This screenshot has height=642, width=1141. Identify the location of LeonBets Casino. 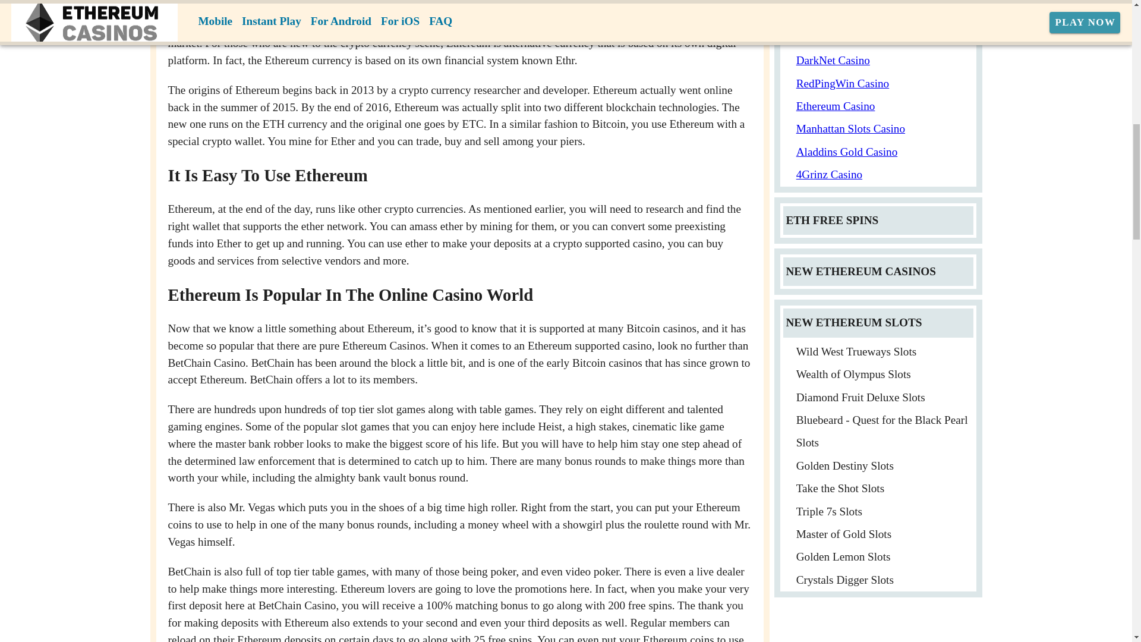
(836, 15).